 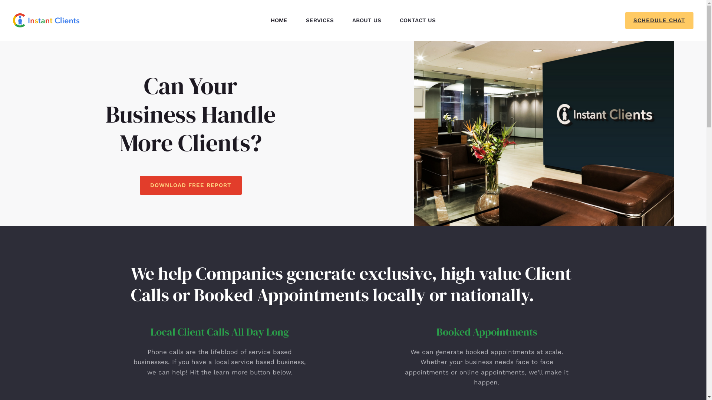 I want to click on SCHEDULE CHAT, so click(x=659, y=20).